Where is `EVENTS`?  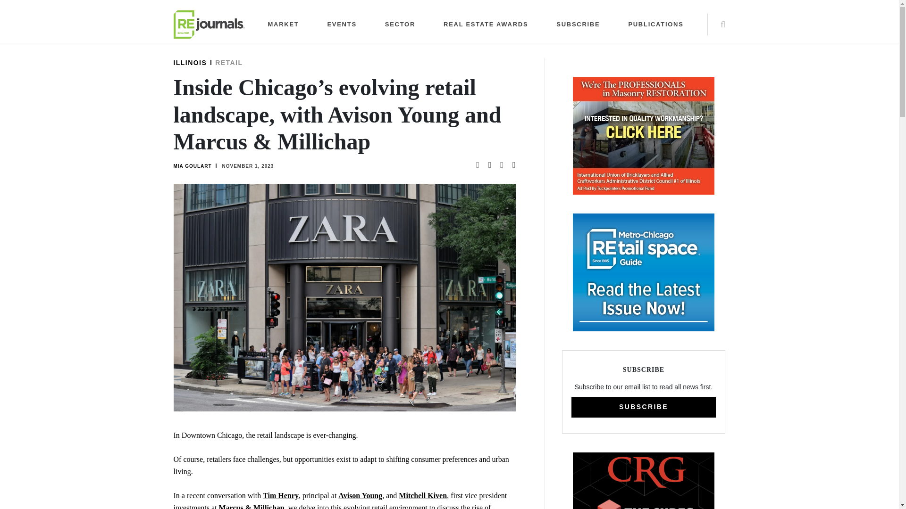 EVENTS is located at coordinates (342, 24).